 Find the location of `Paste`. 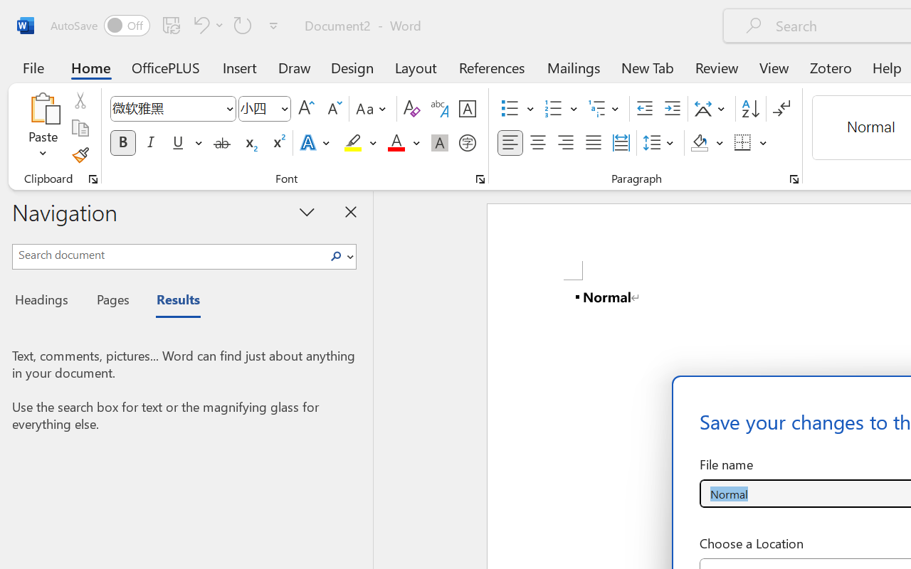

Paste is located at coordinates (43, 128).